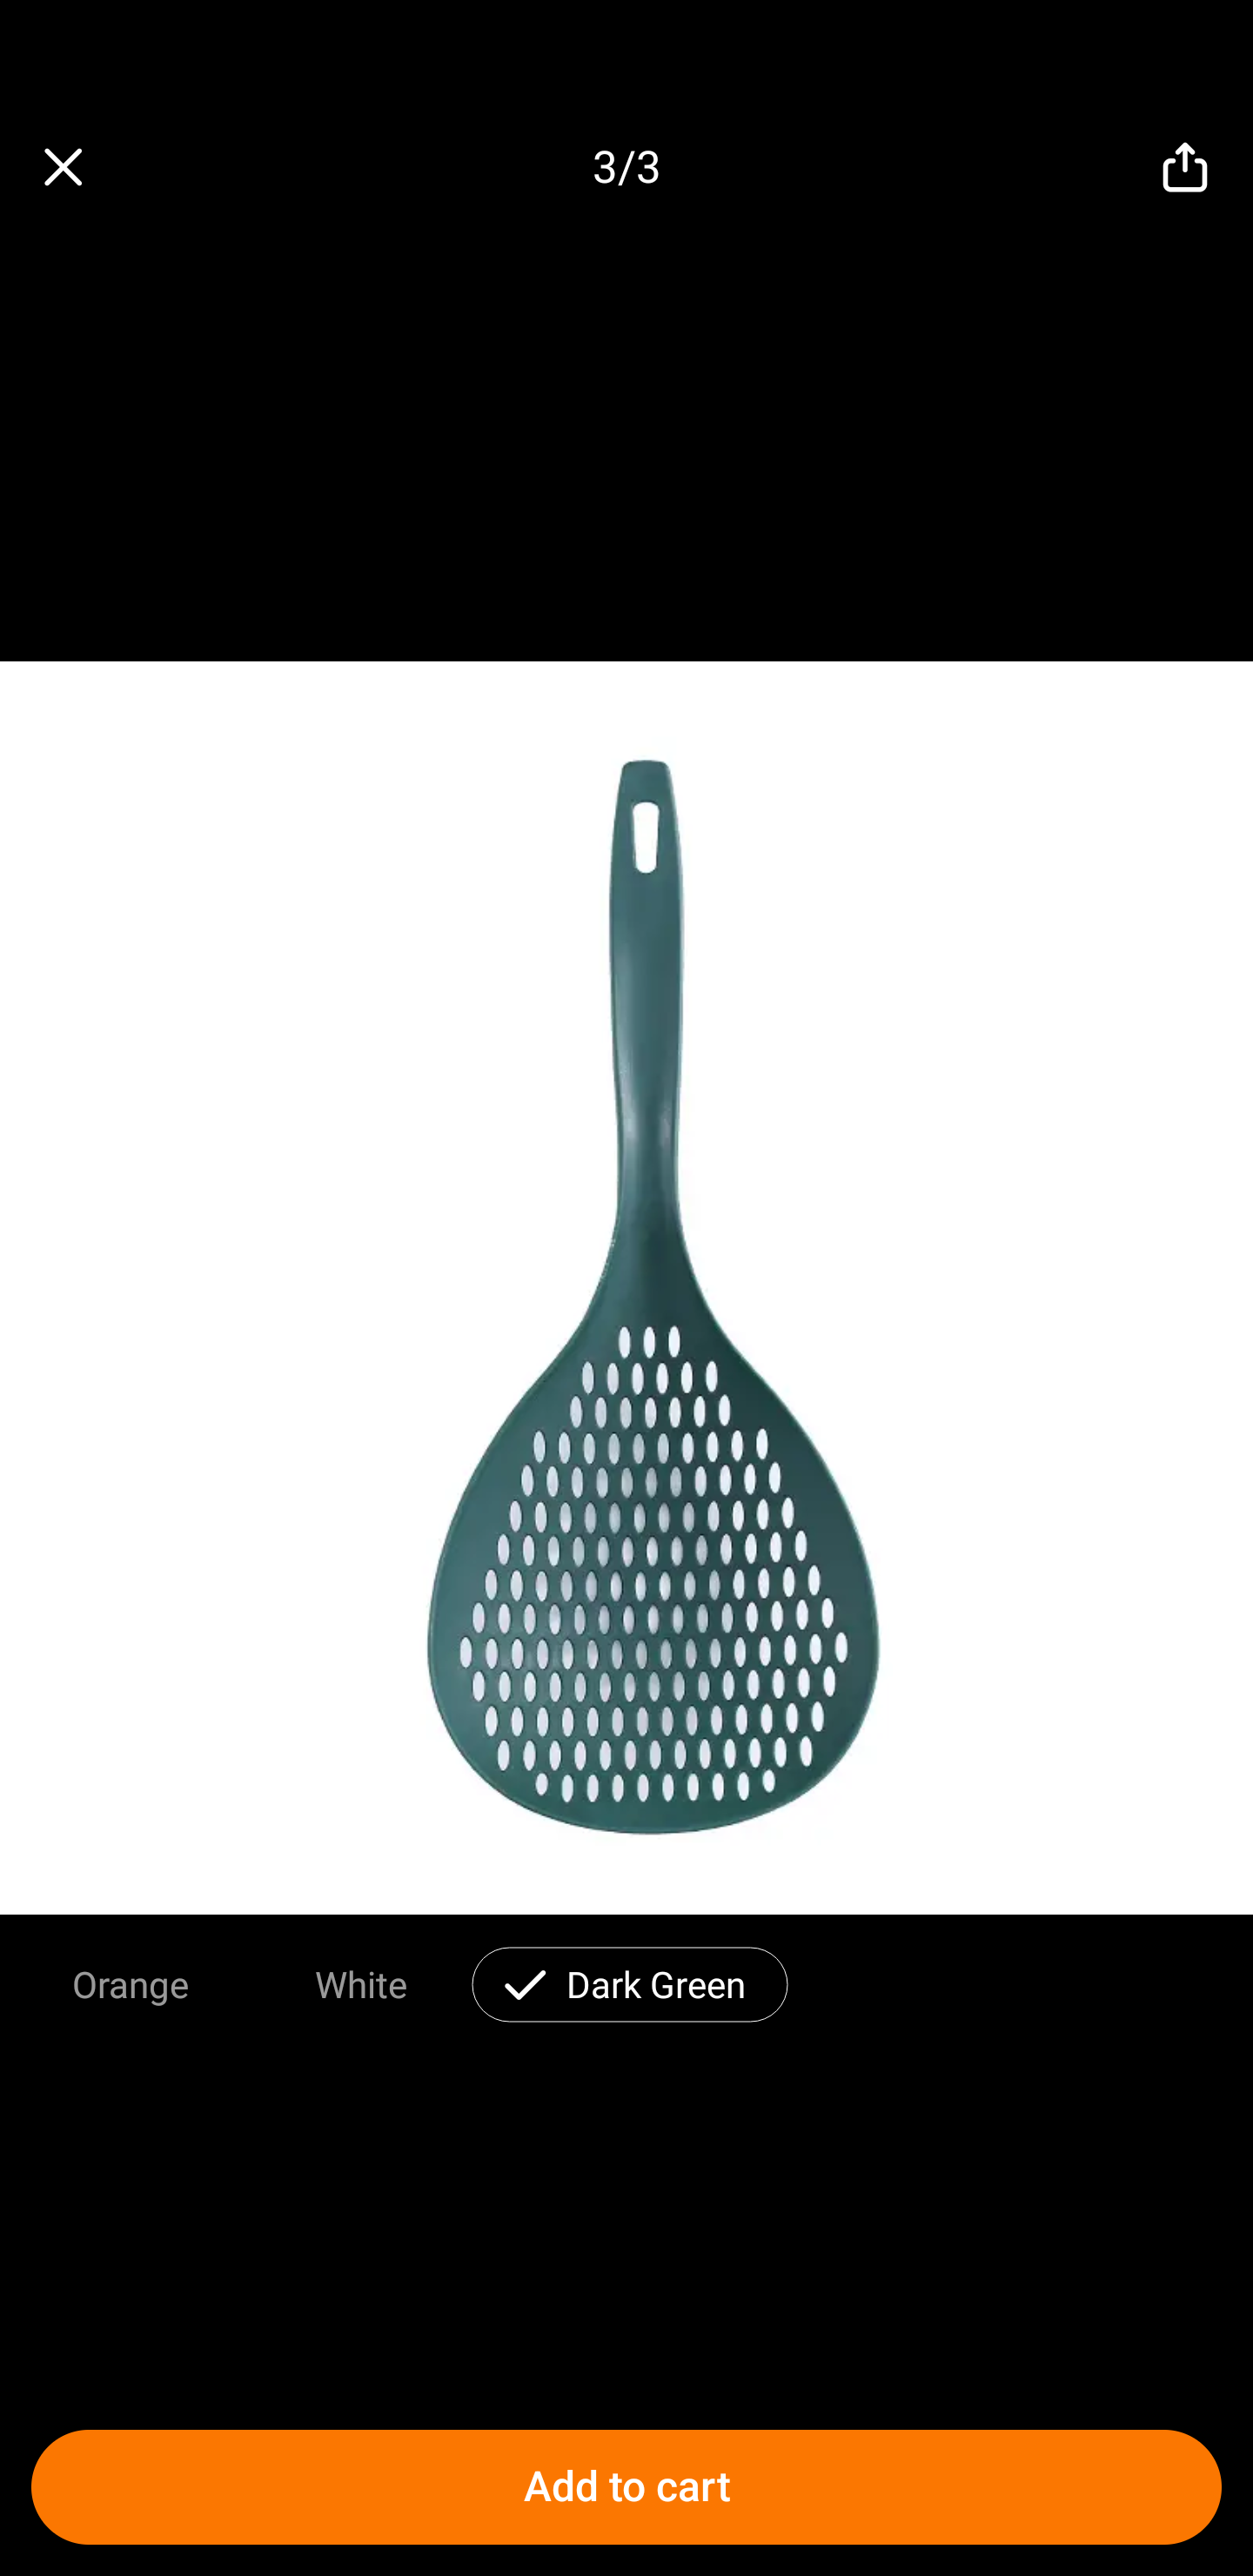  What do you see at coordinates (131, 1982) in the screenshot?
I see `Orange` at bounding box center [131, 1982].